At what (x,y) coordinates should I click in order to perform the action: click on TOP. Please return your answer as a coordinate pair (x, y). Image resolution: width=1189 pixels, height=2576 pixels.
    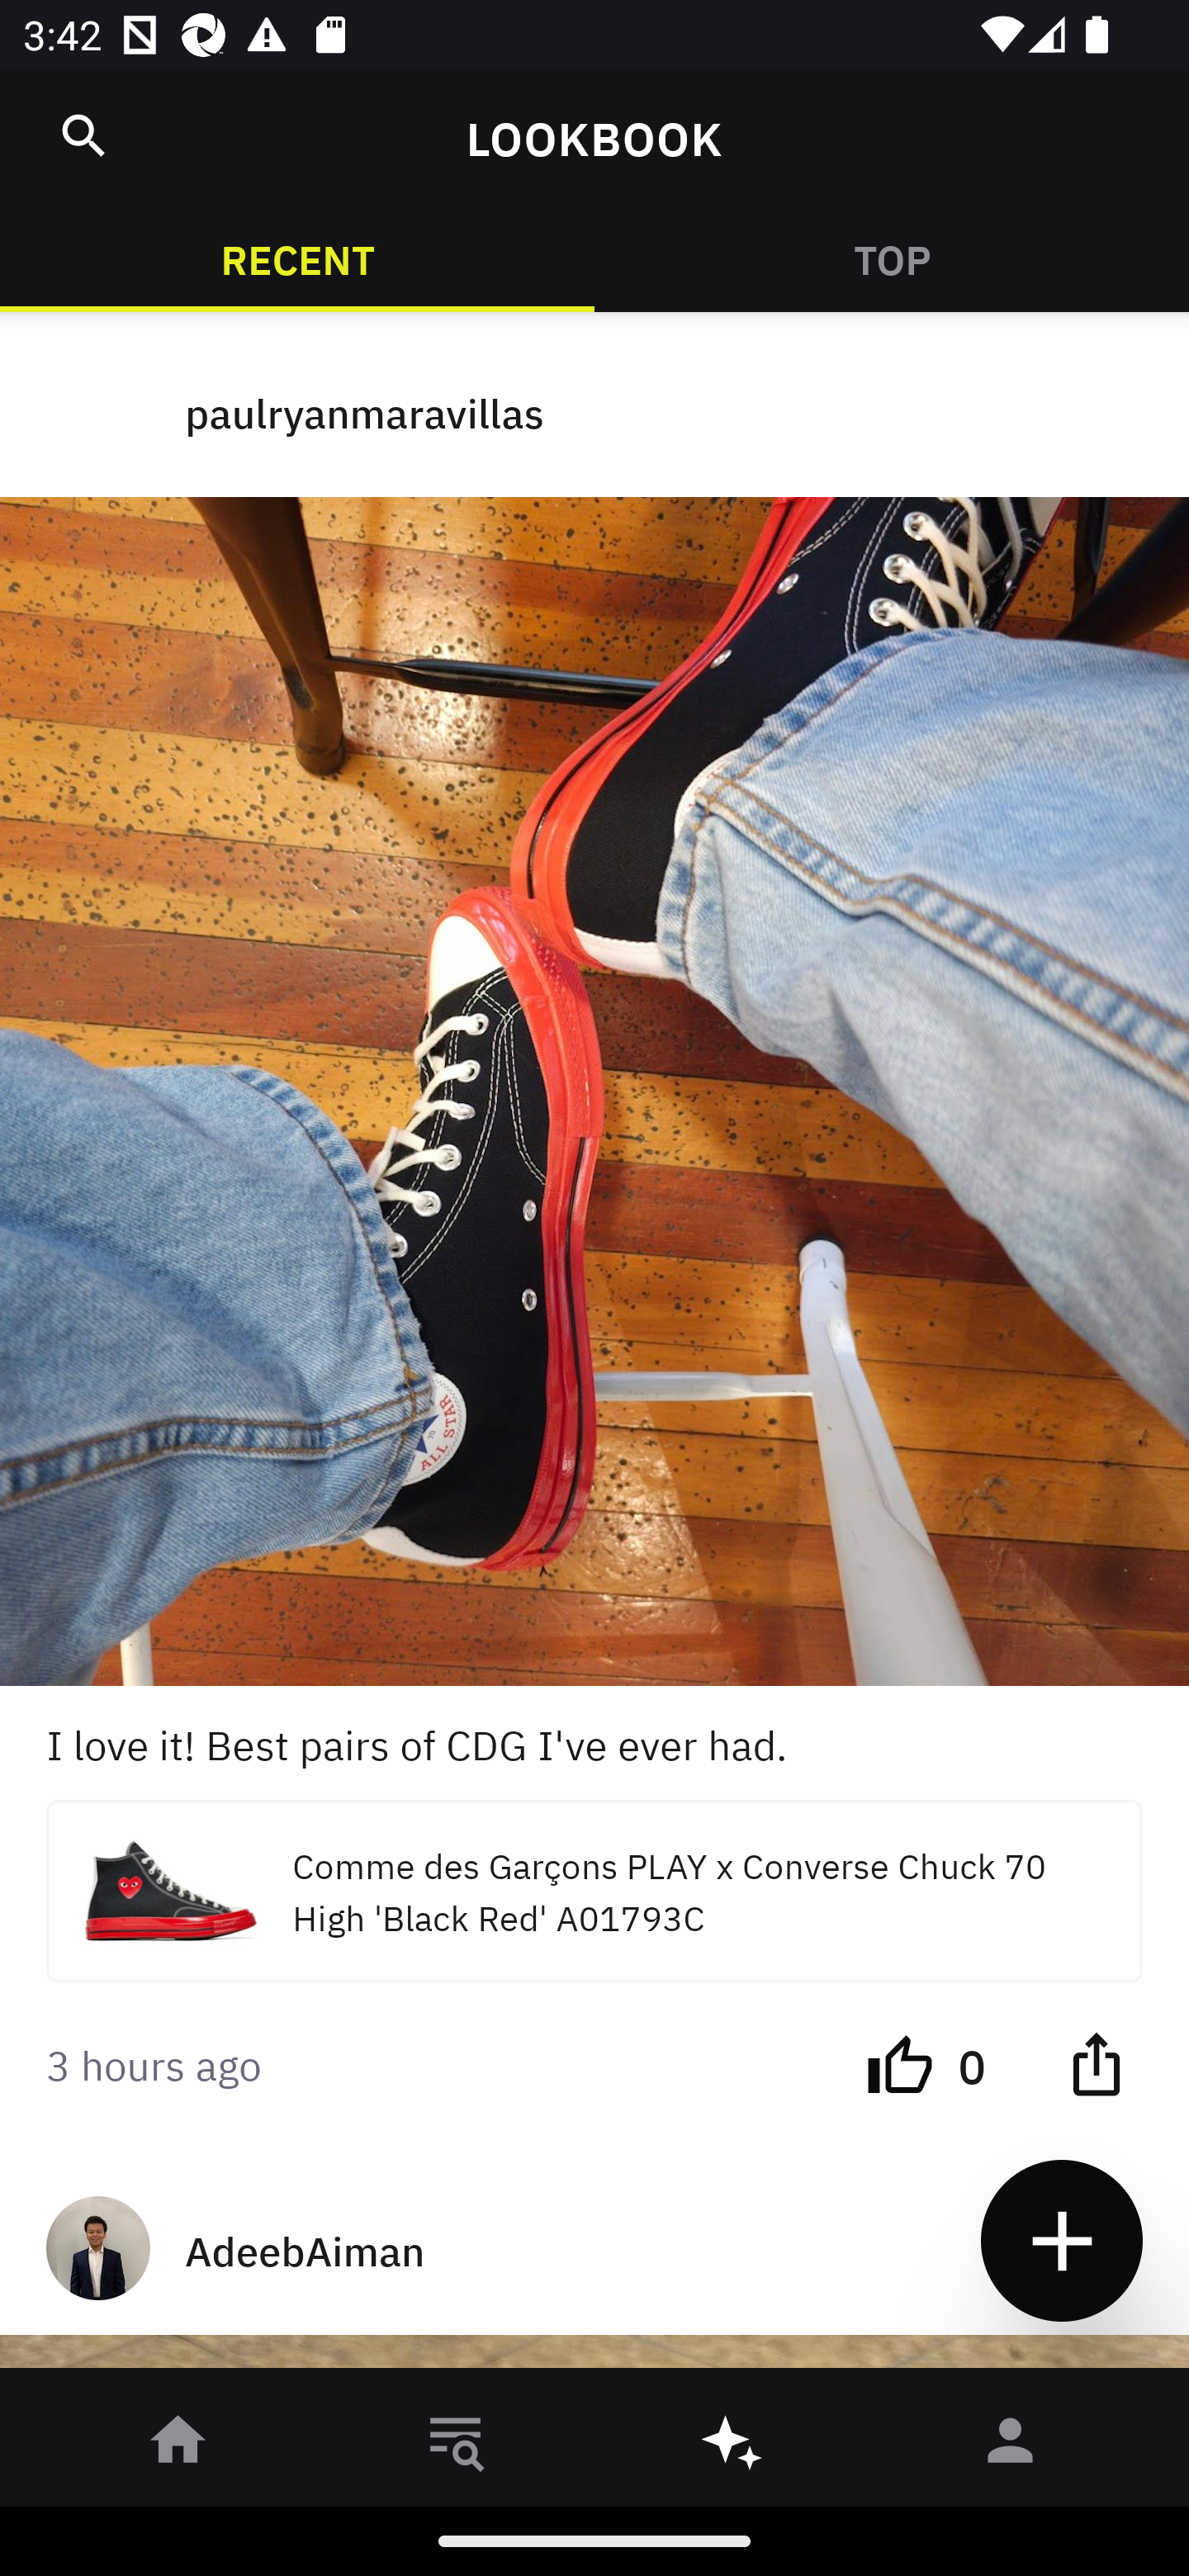
    Looking at the image, I should click on (892, 258).